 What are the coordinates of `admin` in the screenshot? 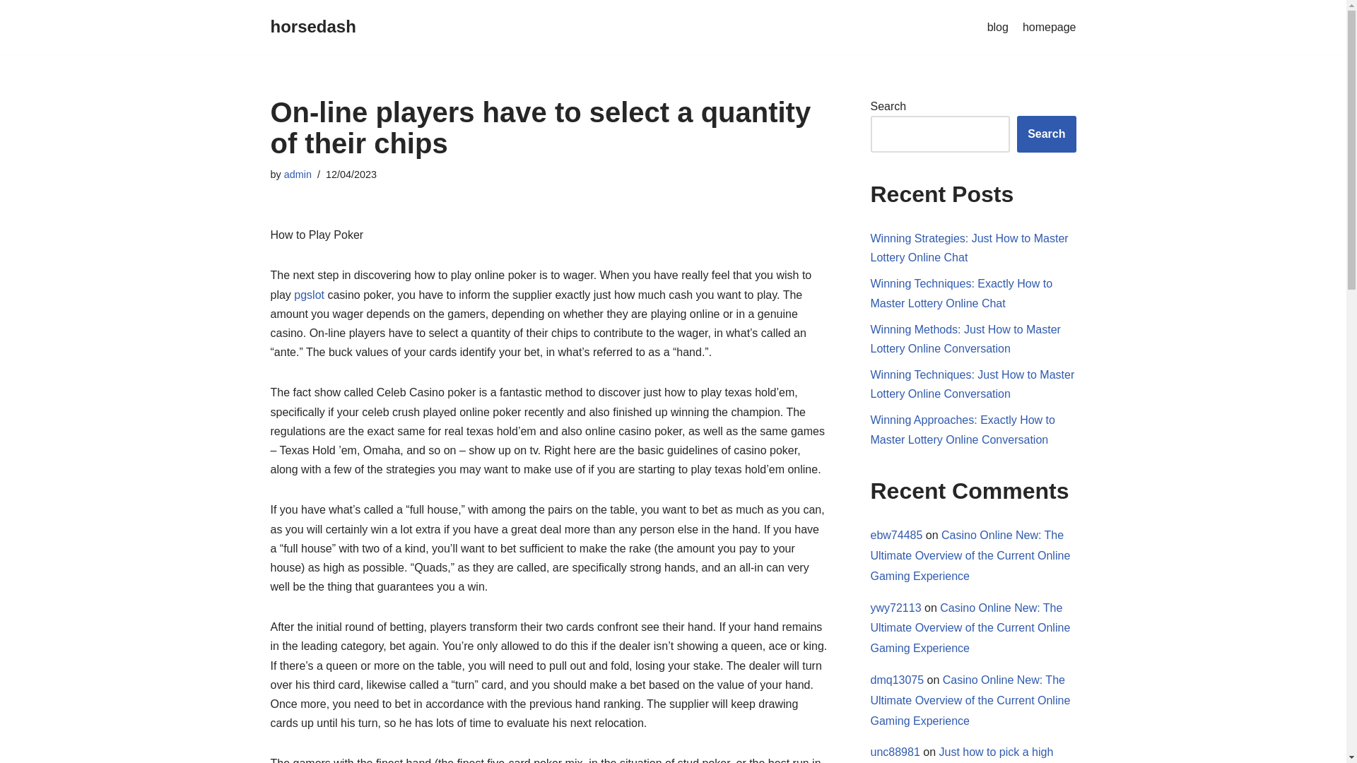 It's located at (298, 174).